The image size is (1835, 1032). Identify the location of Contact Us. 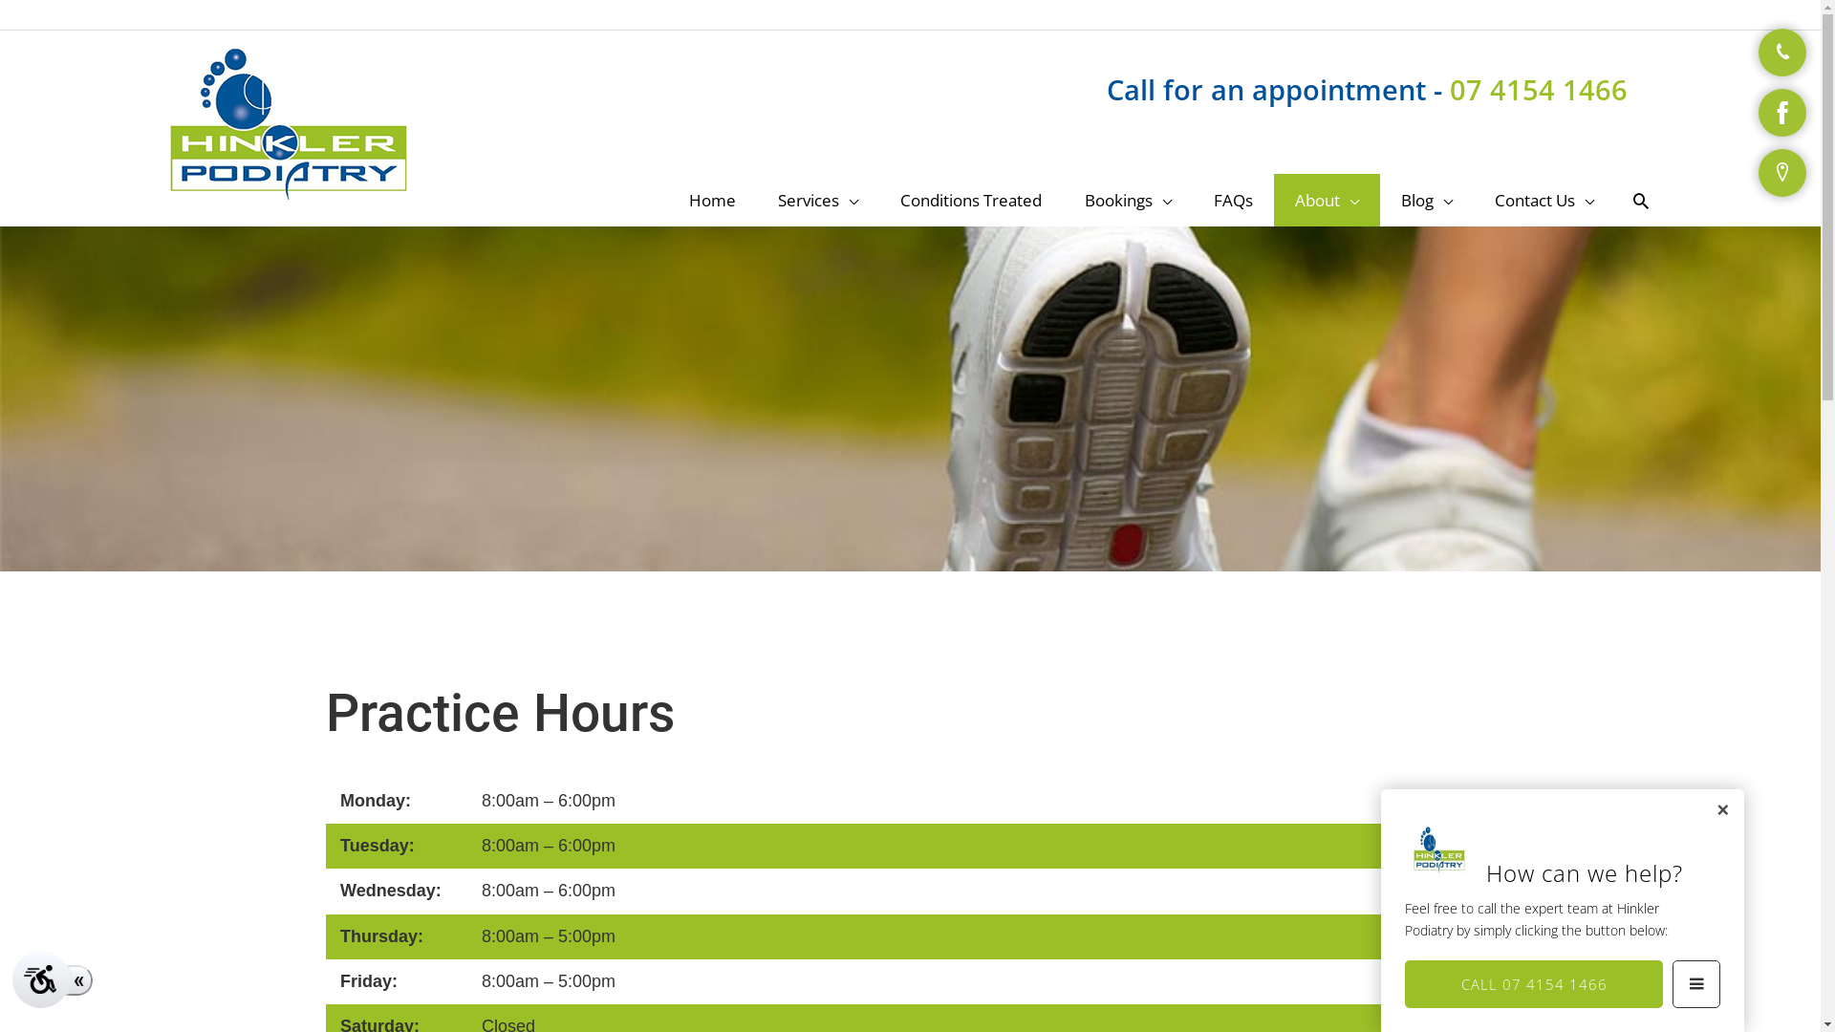
(1544, 201).